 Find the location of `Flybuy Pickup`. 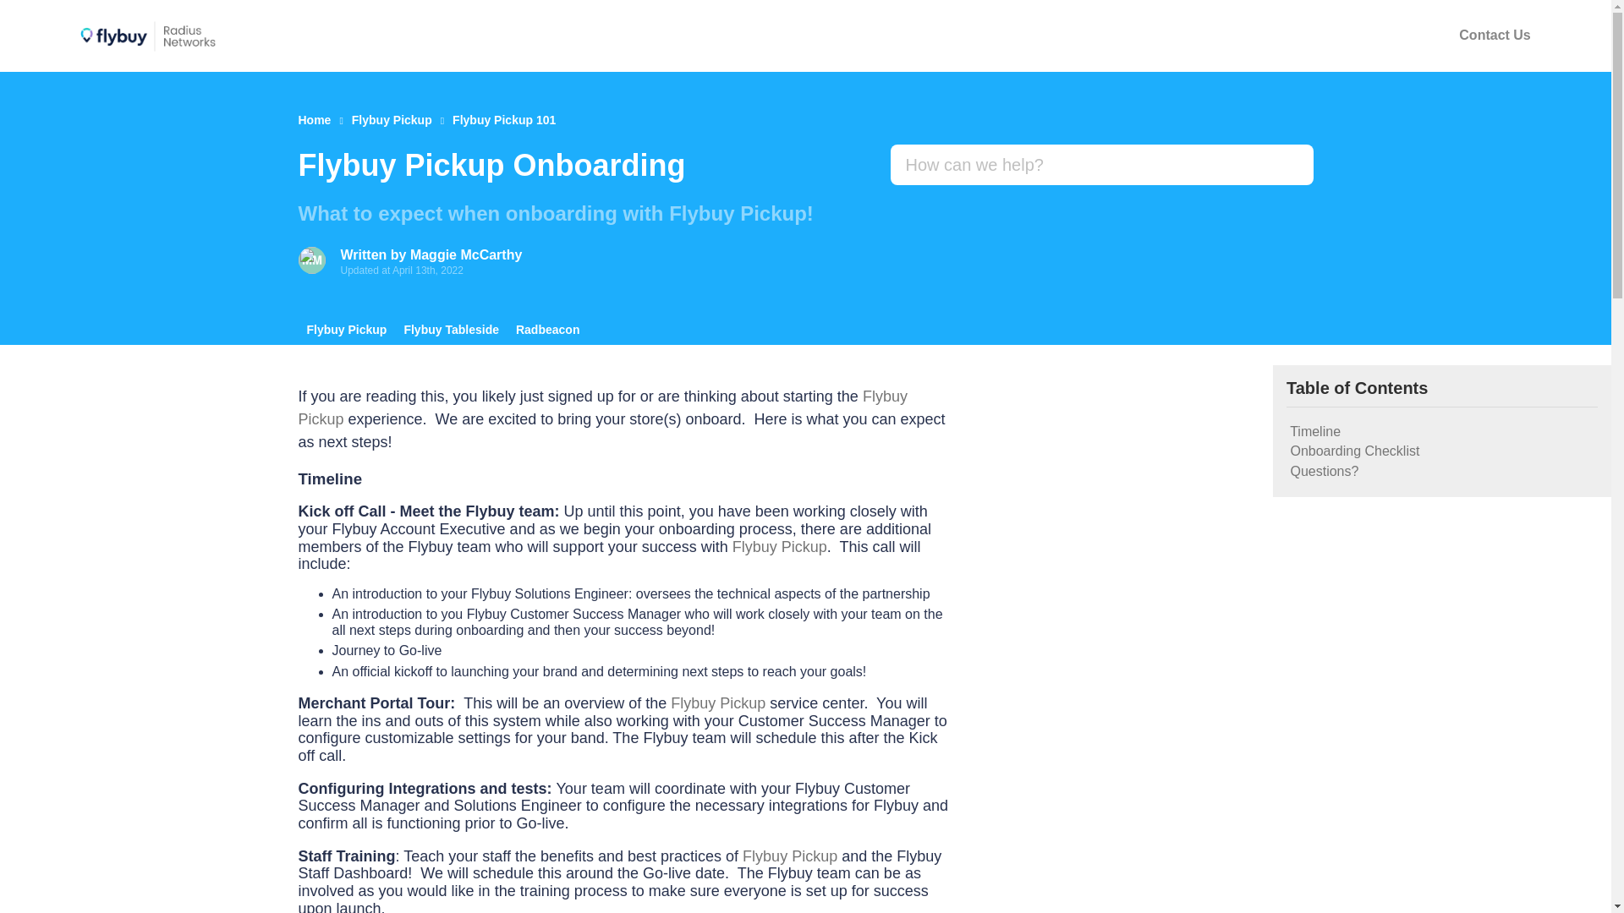

Flybuy Pickup is located at coordinates (392, 120).